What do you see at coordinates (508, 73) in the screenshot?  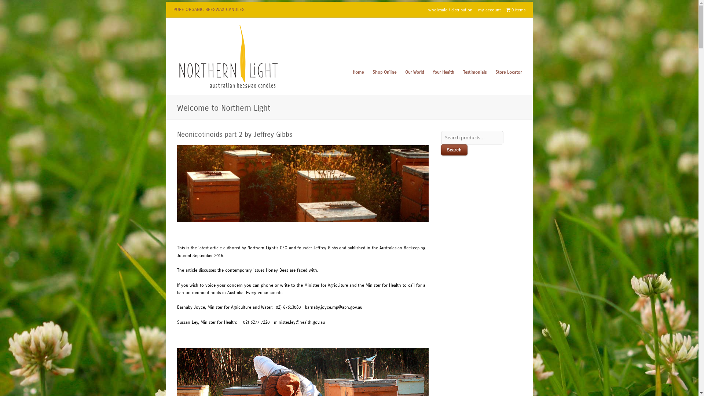 I see `Store Locator` at bounding box center [508, 73].